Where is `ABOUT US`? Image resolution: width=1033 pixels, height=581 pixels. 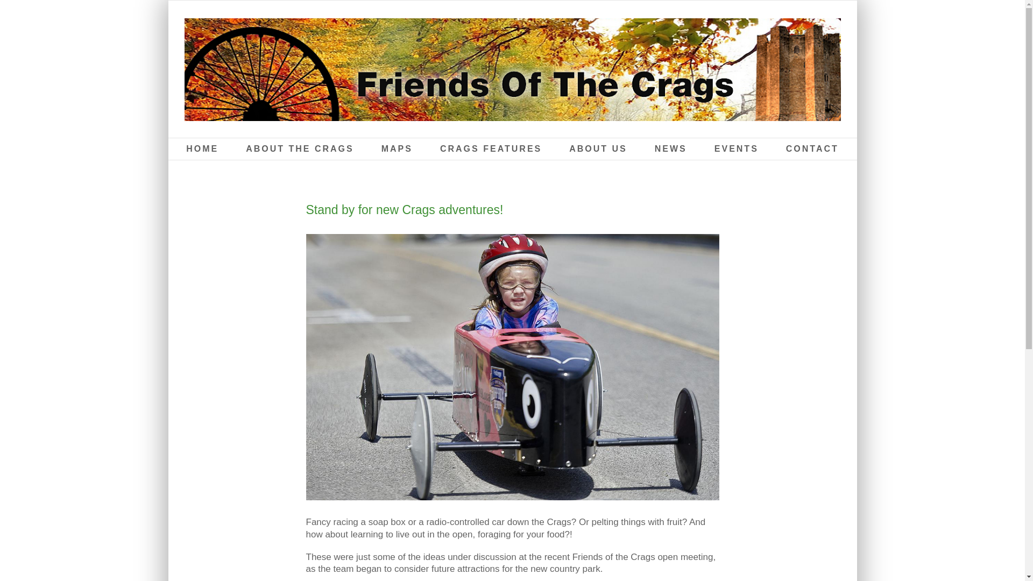
ABOUT US is located at coordinates (598, 149).